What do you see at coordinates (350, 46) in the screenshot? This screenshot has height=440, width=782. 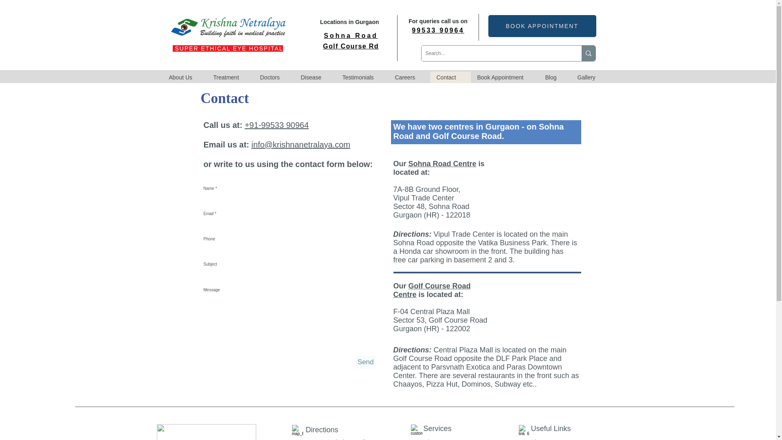 I see `Golf Course Rd` at bounding box center [350, 46].